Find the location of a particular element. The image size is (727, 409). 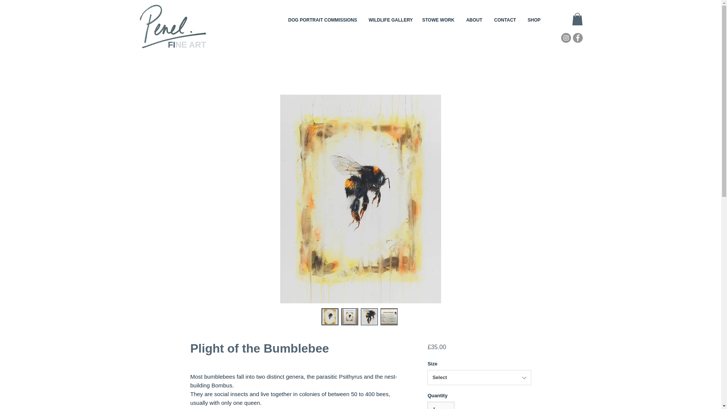

WILDLIFE GALLERY is located at coordinates (389, 20).